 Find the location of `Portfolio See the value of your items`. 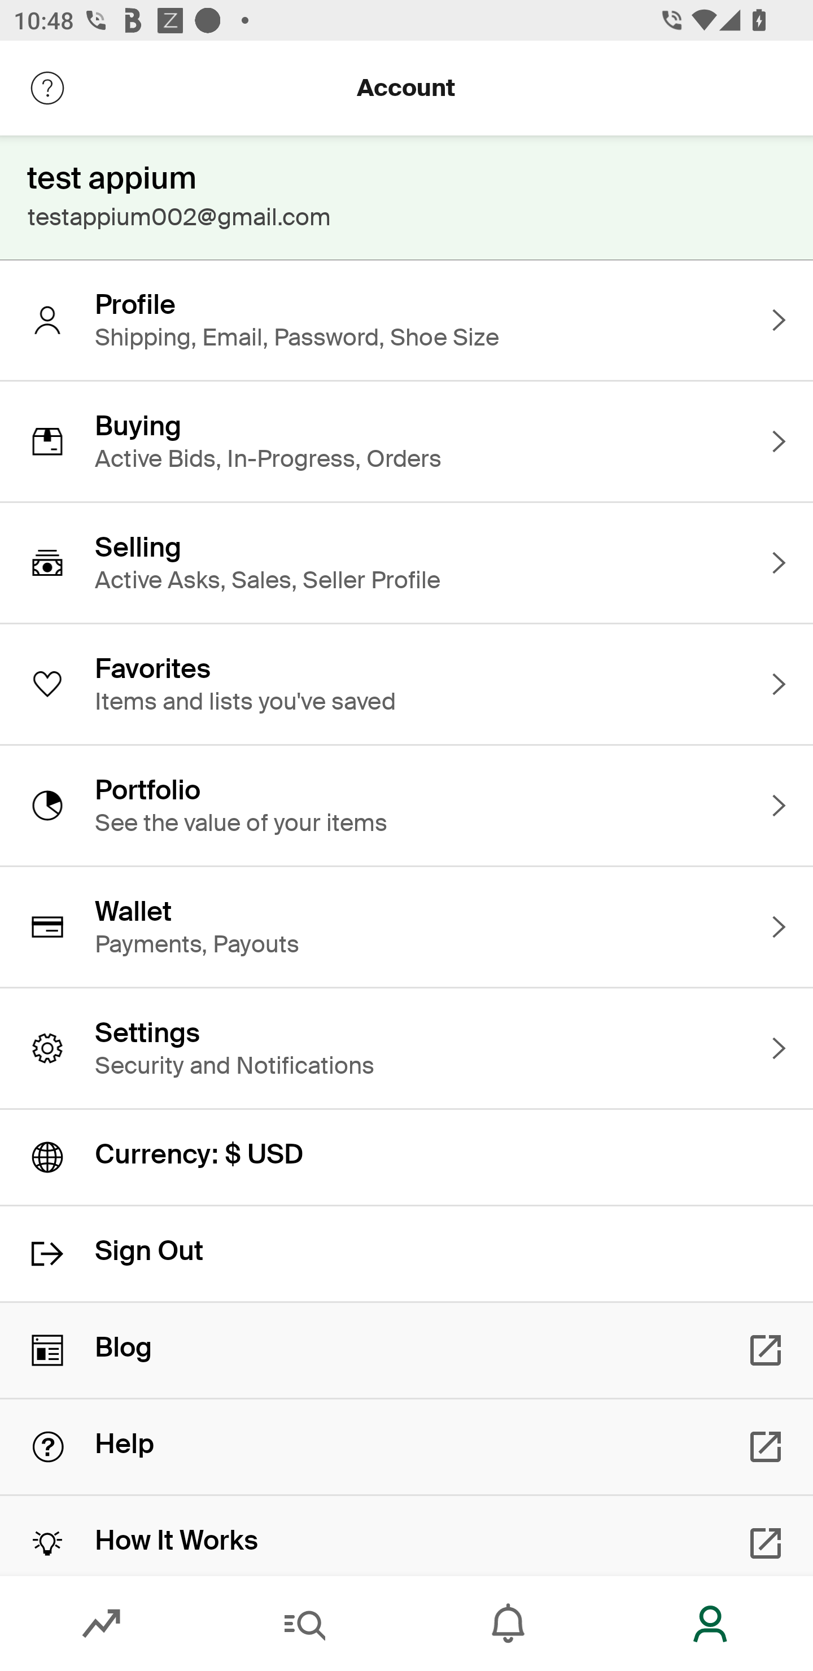

Portfolio See the value of your items is located at coordinates (406, 805).